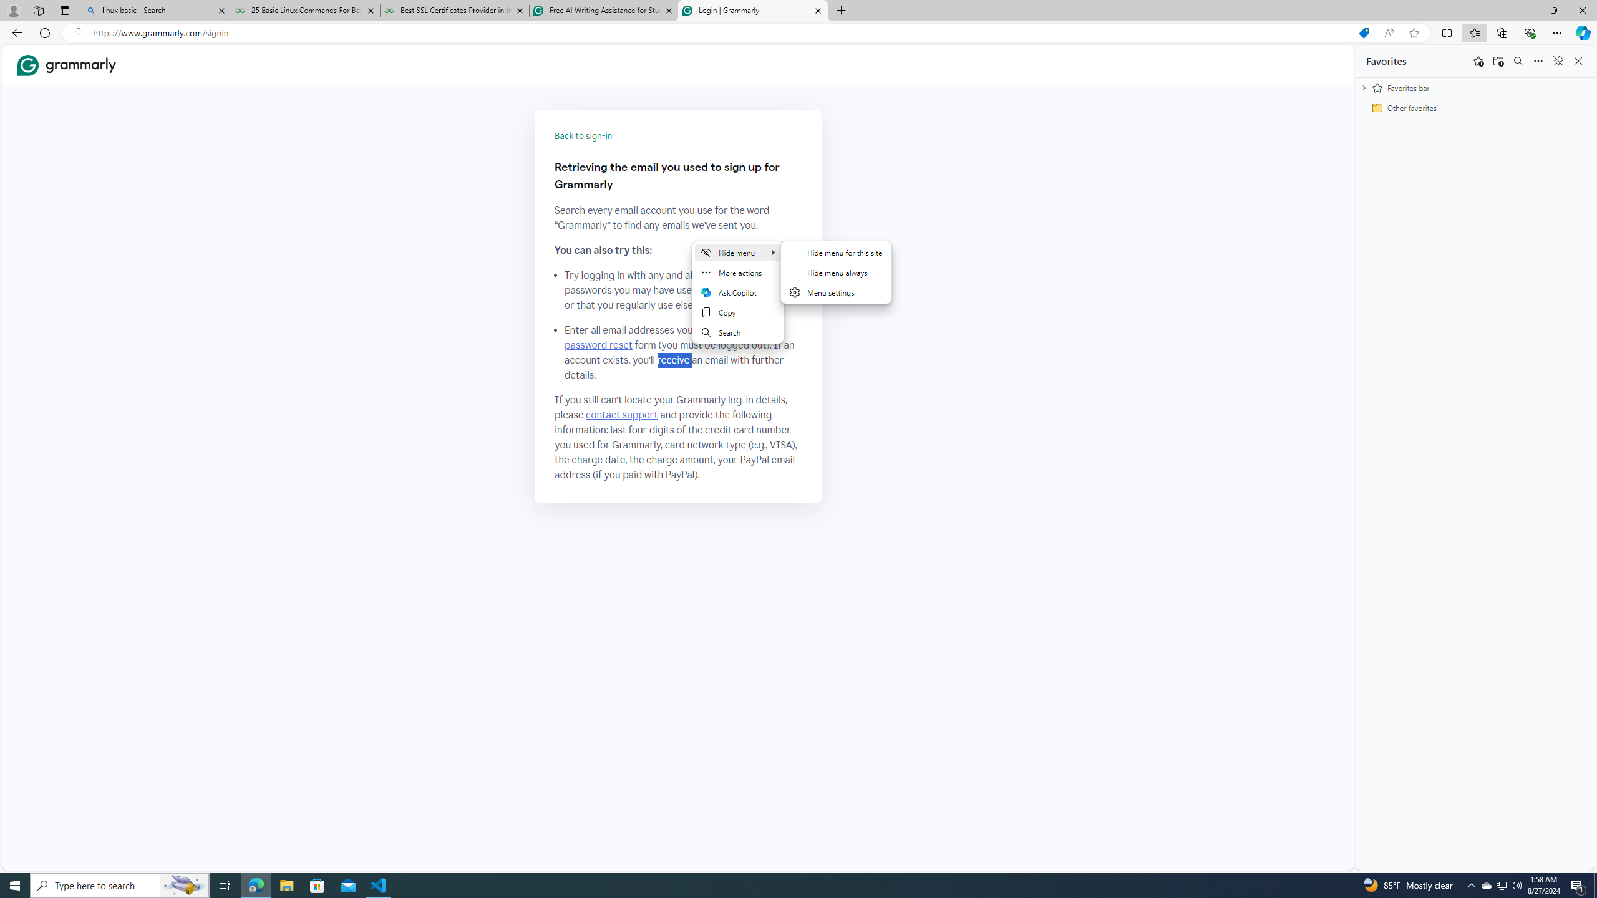  What do you see at coordinates (836, 252) in the screenshot?
I see `Hide menu for this site` at bounding box center [836, 252].